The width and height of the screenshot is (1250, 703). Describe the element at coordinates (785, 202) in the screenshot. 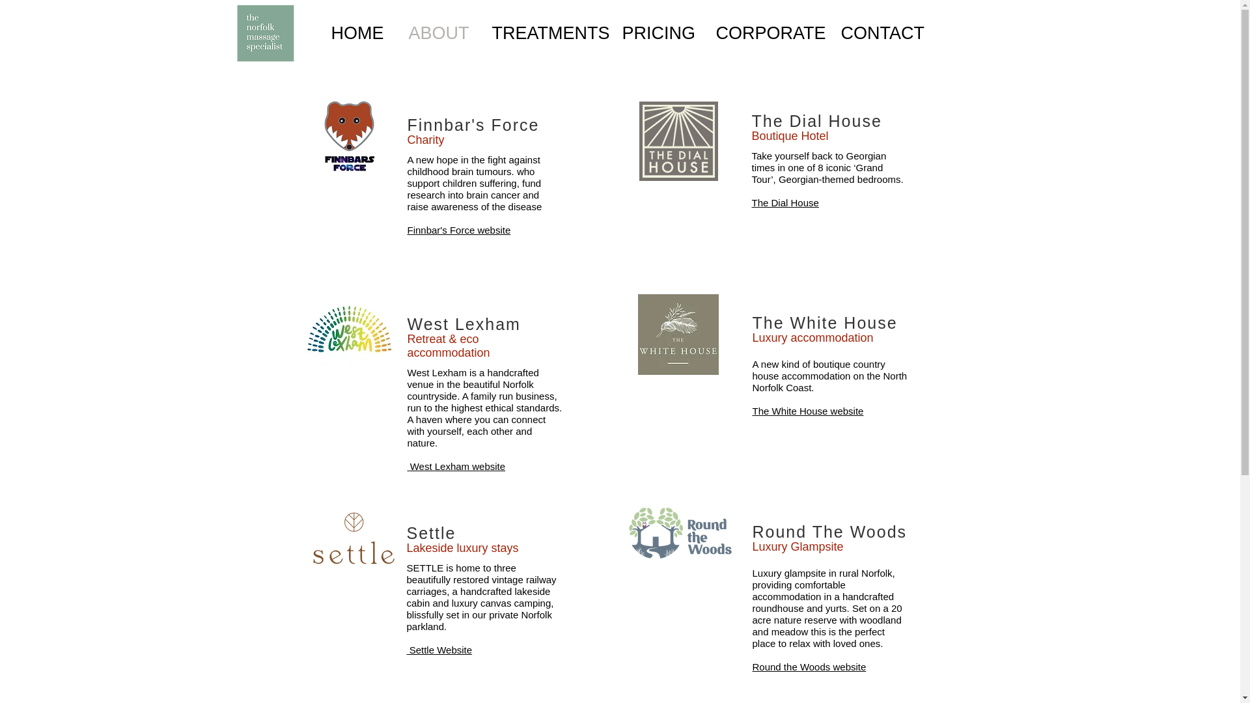

I see `The Dial House` at that location.